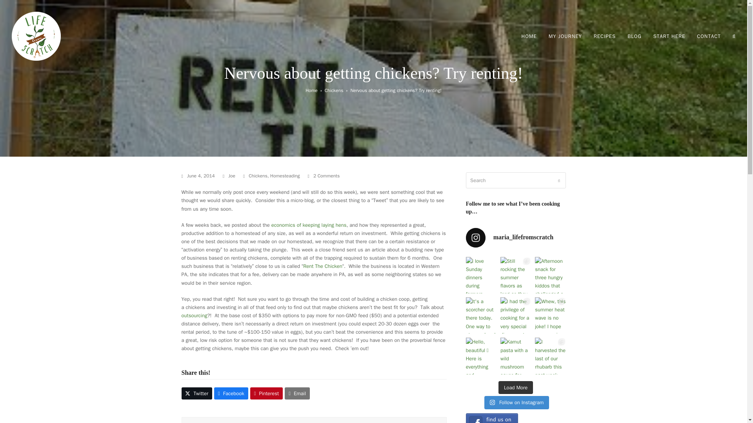 Image resolution: width=753 pixels, height=423 pixels. I want to click on Chickens, so click(334, 90).